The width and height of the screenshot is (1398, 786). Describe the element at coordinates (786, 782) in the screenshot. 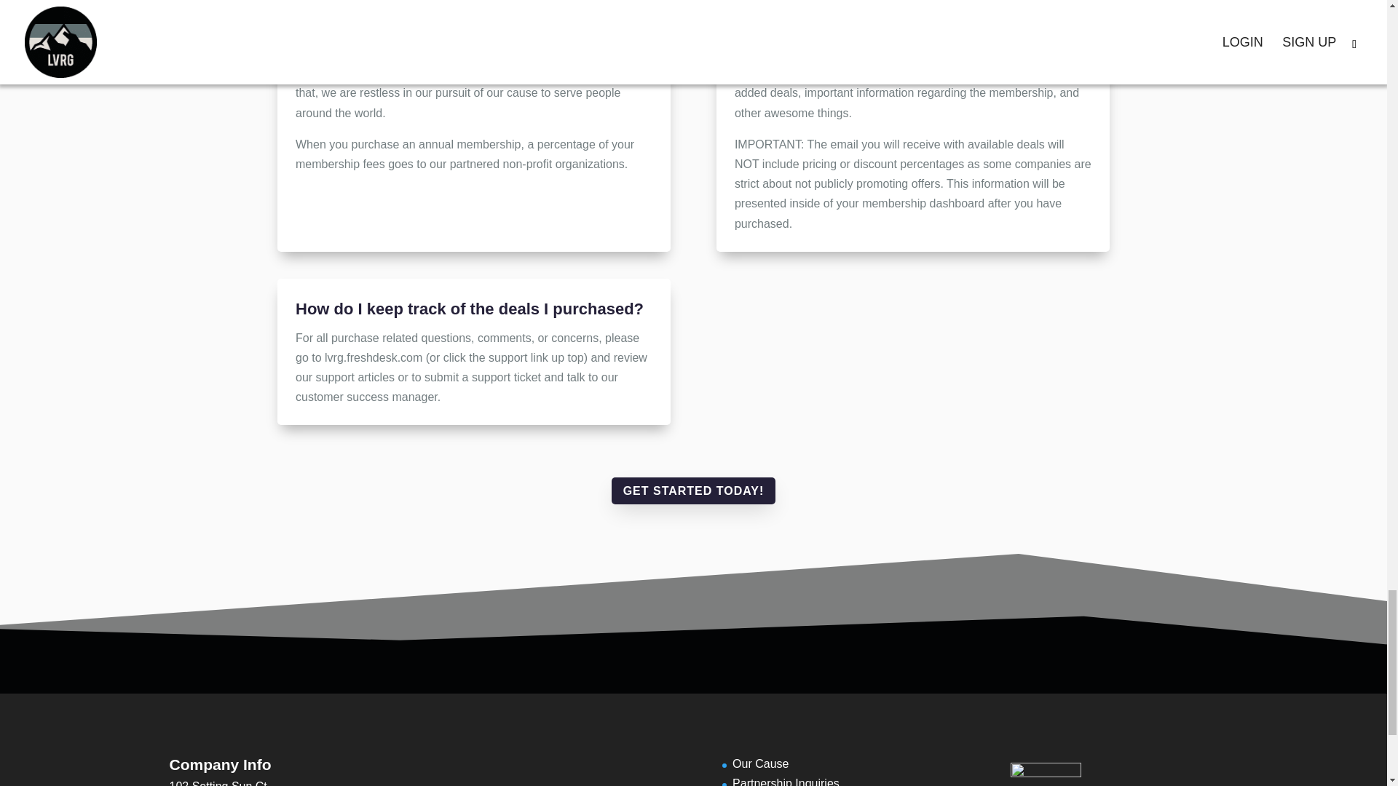

I see `Partnership Inquiries` at that location.